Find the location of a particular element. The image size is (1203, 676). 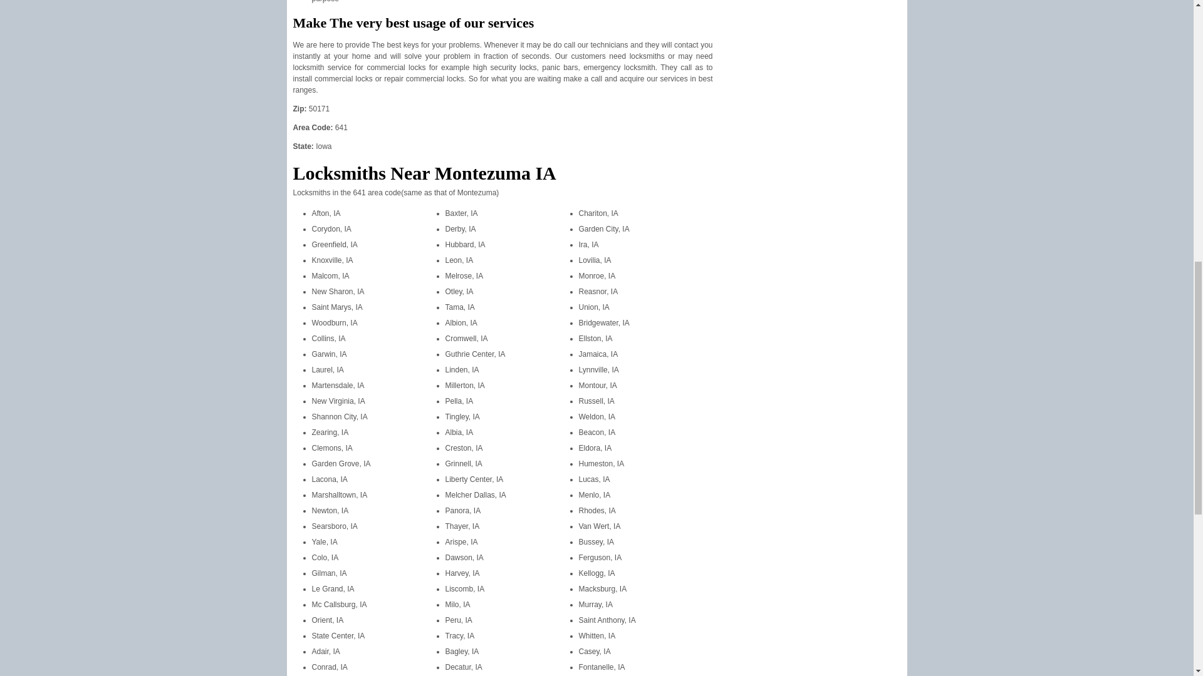

Monroe, IA is located at coordinates (597, 276).